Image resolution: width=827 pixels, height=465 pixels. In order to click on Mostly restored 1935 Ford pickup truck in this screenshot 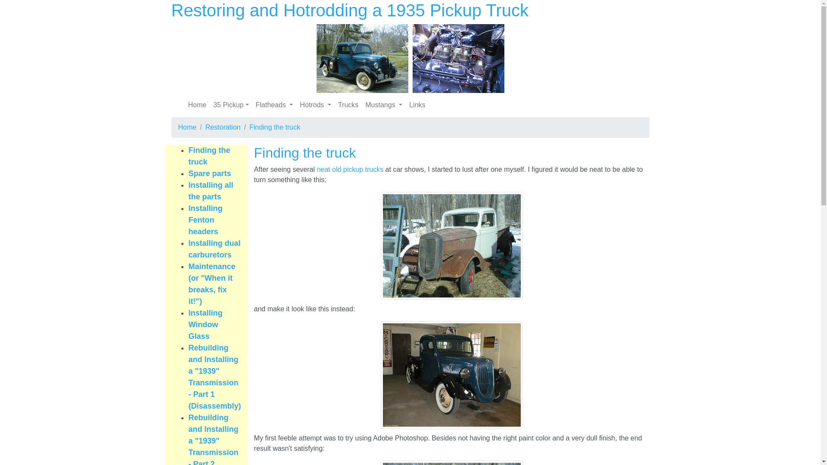, I will do `click(452, 375)`.